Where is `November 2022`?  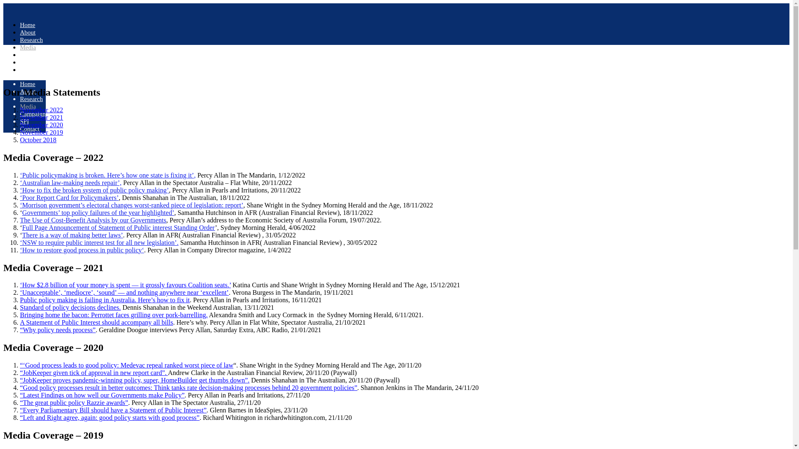
November 2022 is located at coordinates (42, 110).